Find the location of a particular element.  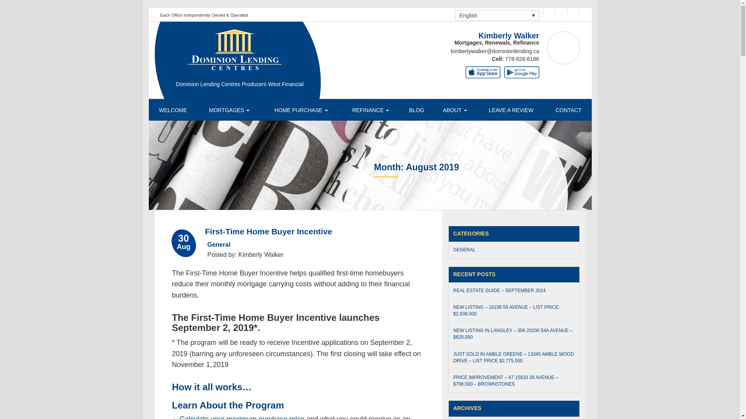

HOME PURCHASE is located at coordinates (301, 110).